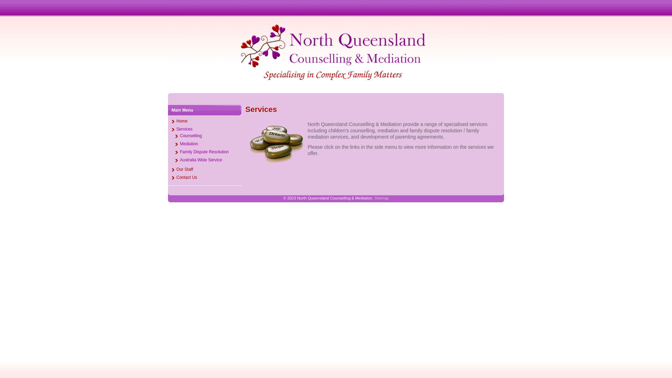 The height and width of the screenshot is (378, 672). I want to click on Family Dispute Resolution, so click(209, 153).